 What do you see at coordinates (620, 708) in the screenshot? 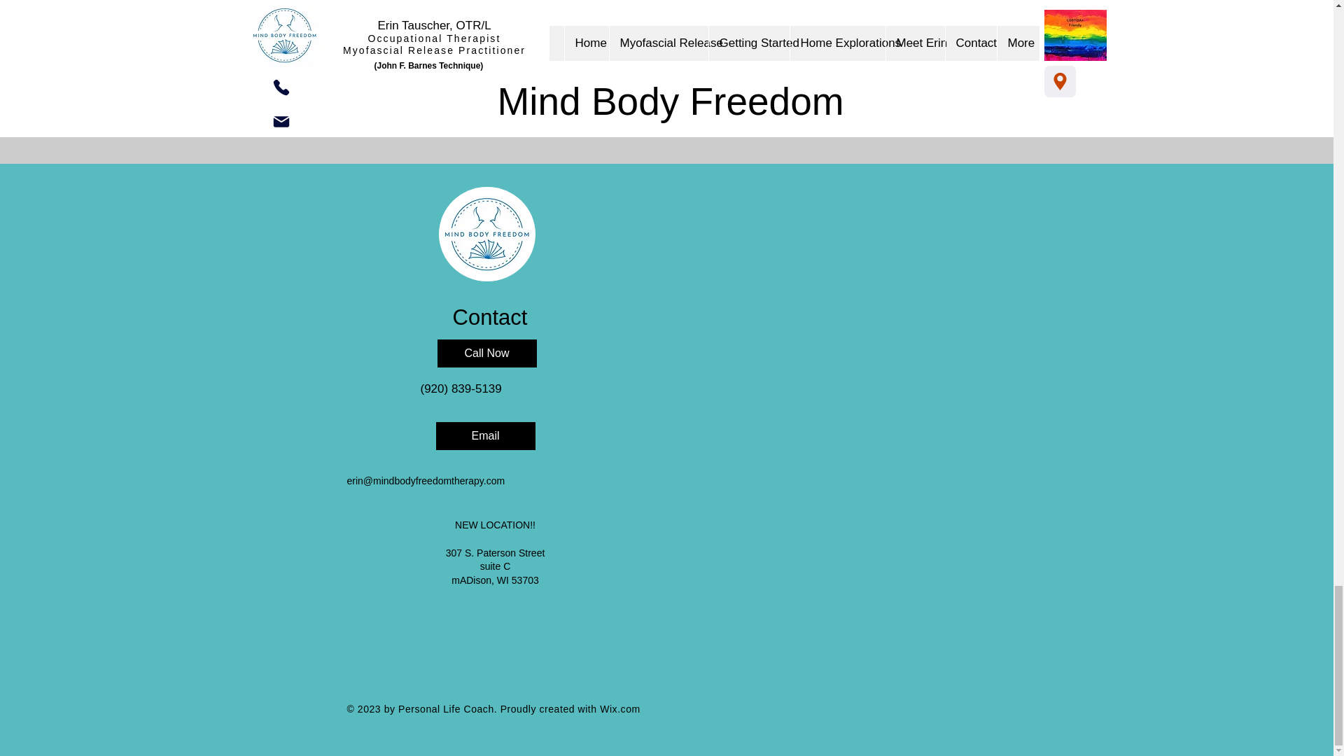
I see `Wix.com` at bounding box center [620, 708].